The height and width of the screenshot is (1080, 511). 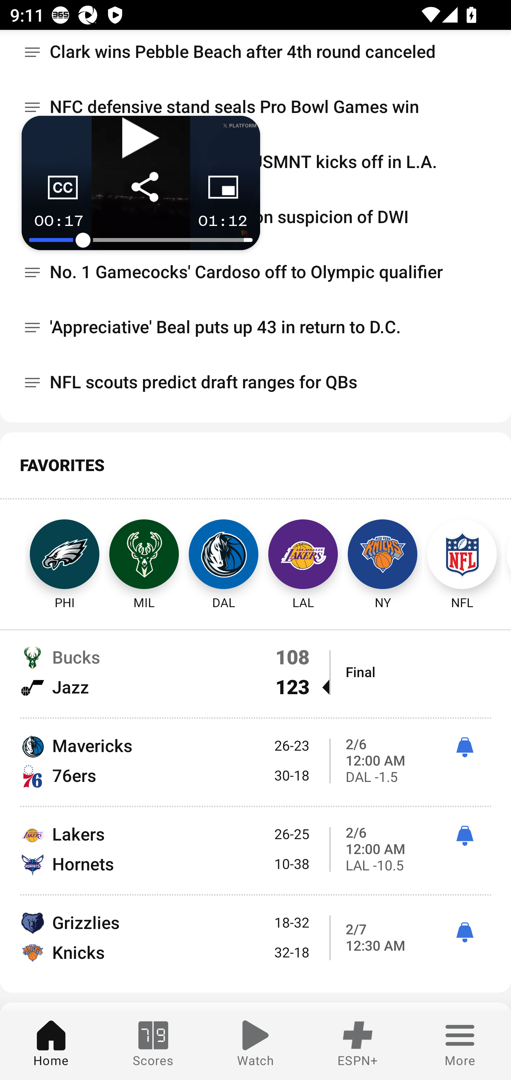 What do you see at coordinates (255, 1045) in the screenshot?
I see `Watch` at bounding box center [255, 1045].